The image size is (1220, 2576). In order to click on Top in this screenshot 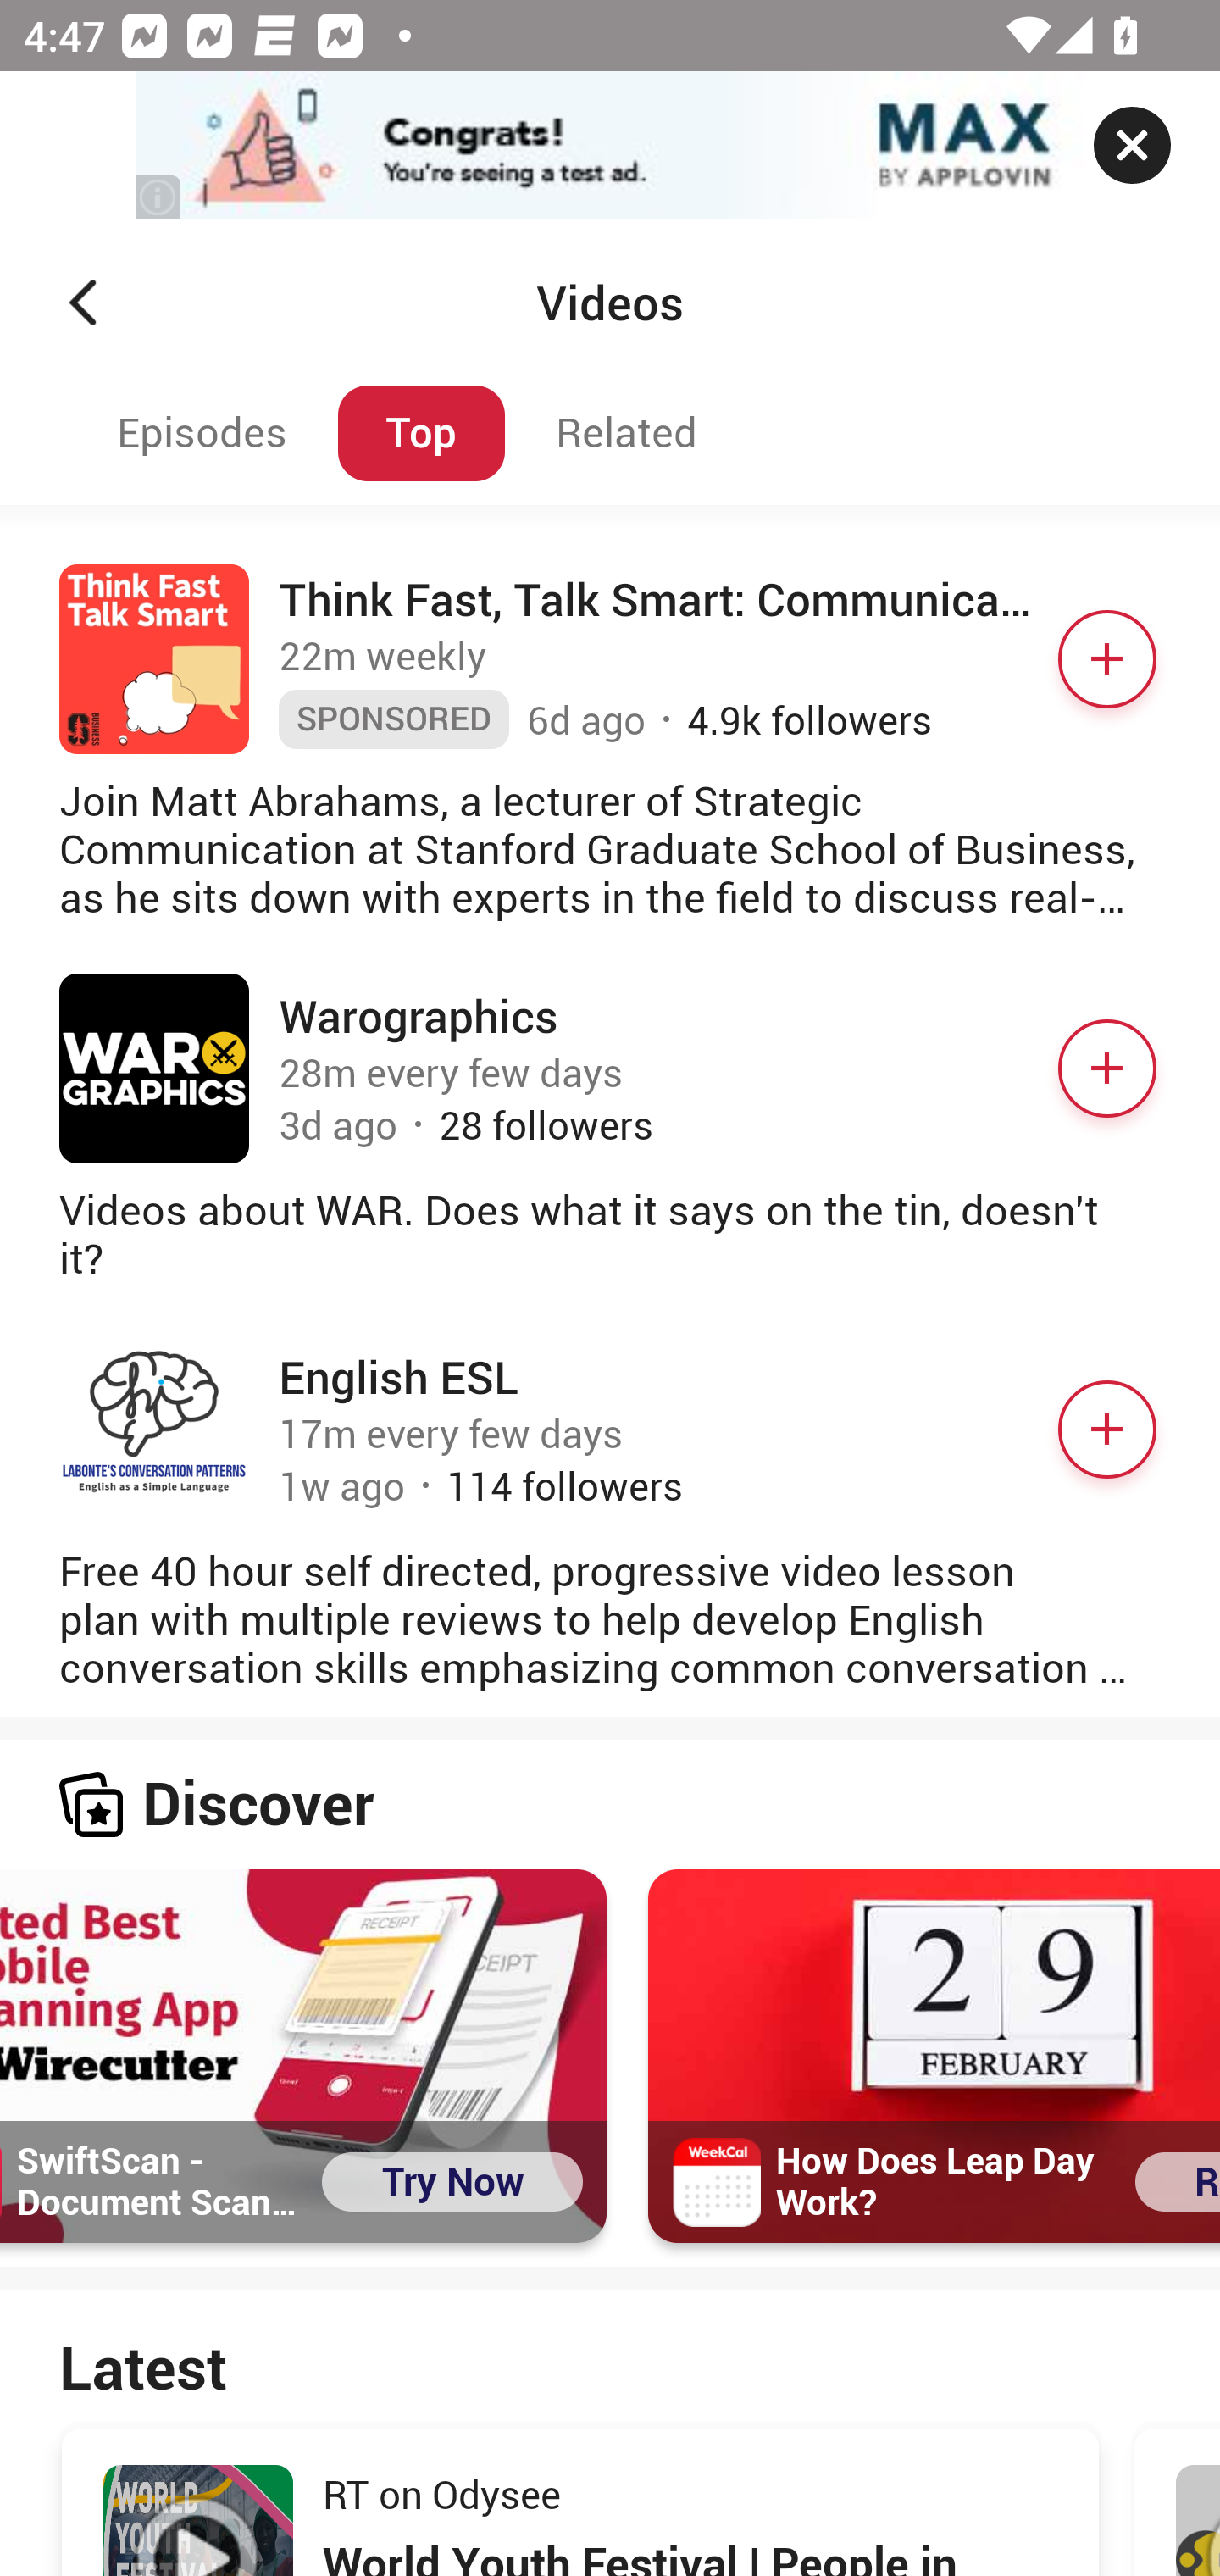, I will do `click(421, 434)`.